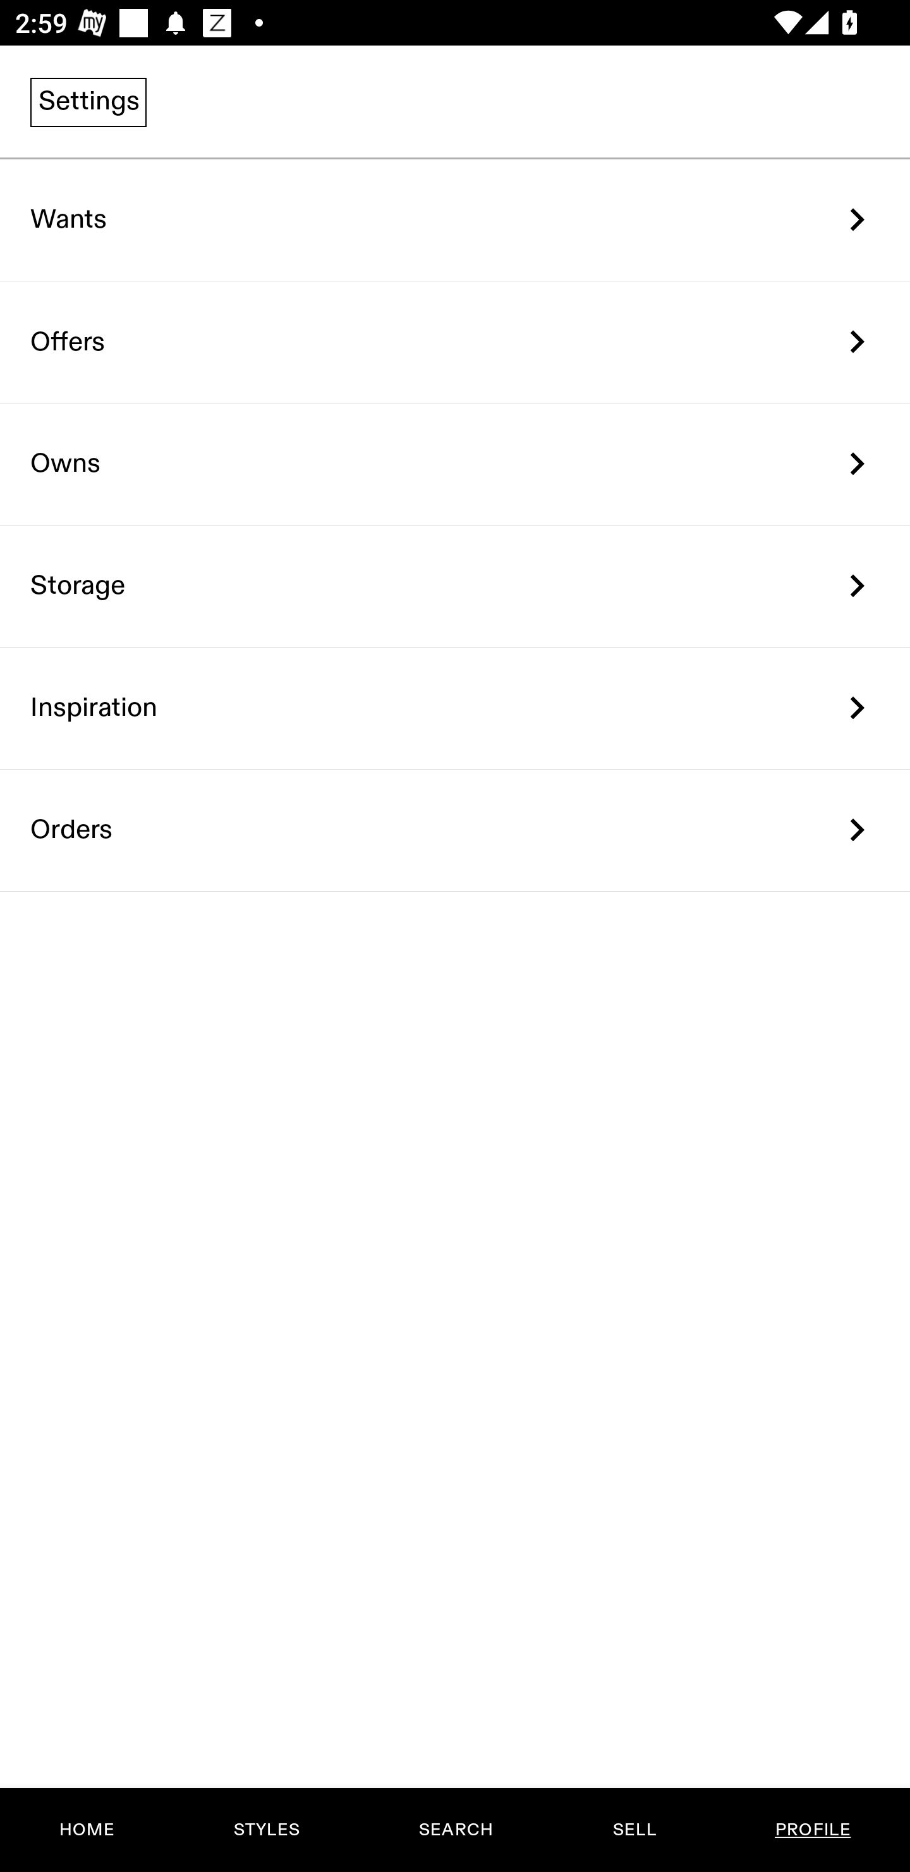 The image size is (910, 1872). What do you see at coordinates (455, 830) in the screenshot?
I see `Orders` at bounding box center [455, 830].